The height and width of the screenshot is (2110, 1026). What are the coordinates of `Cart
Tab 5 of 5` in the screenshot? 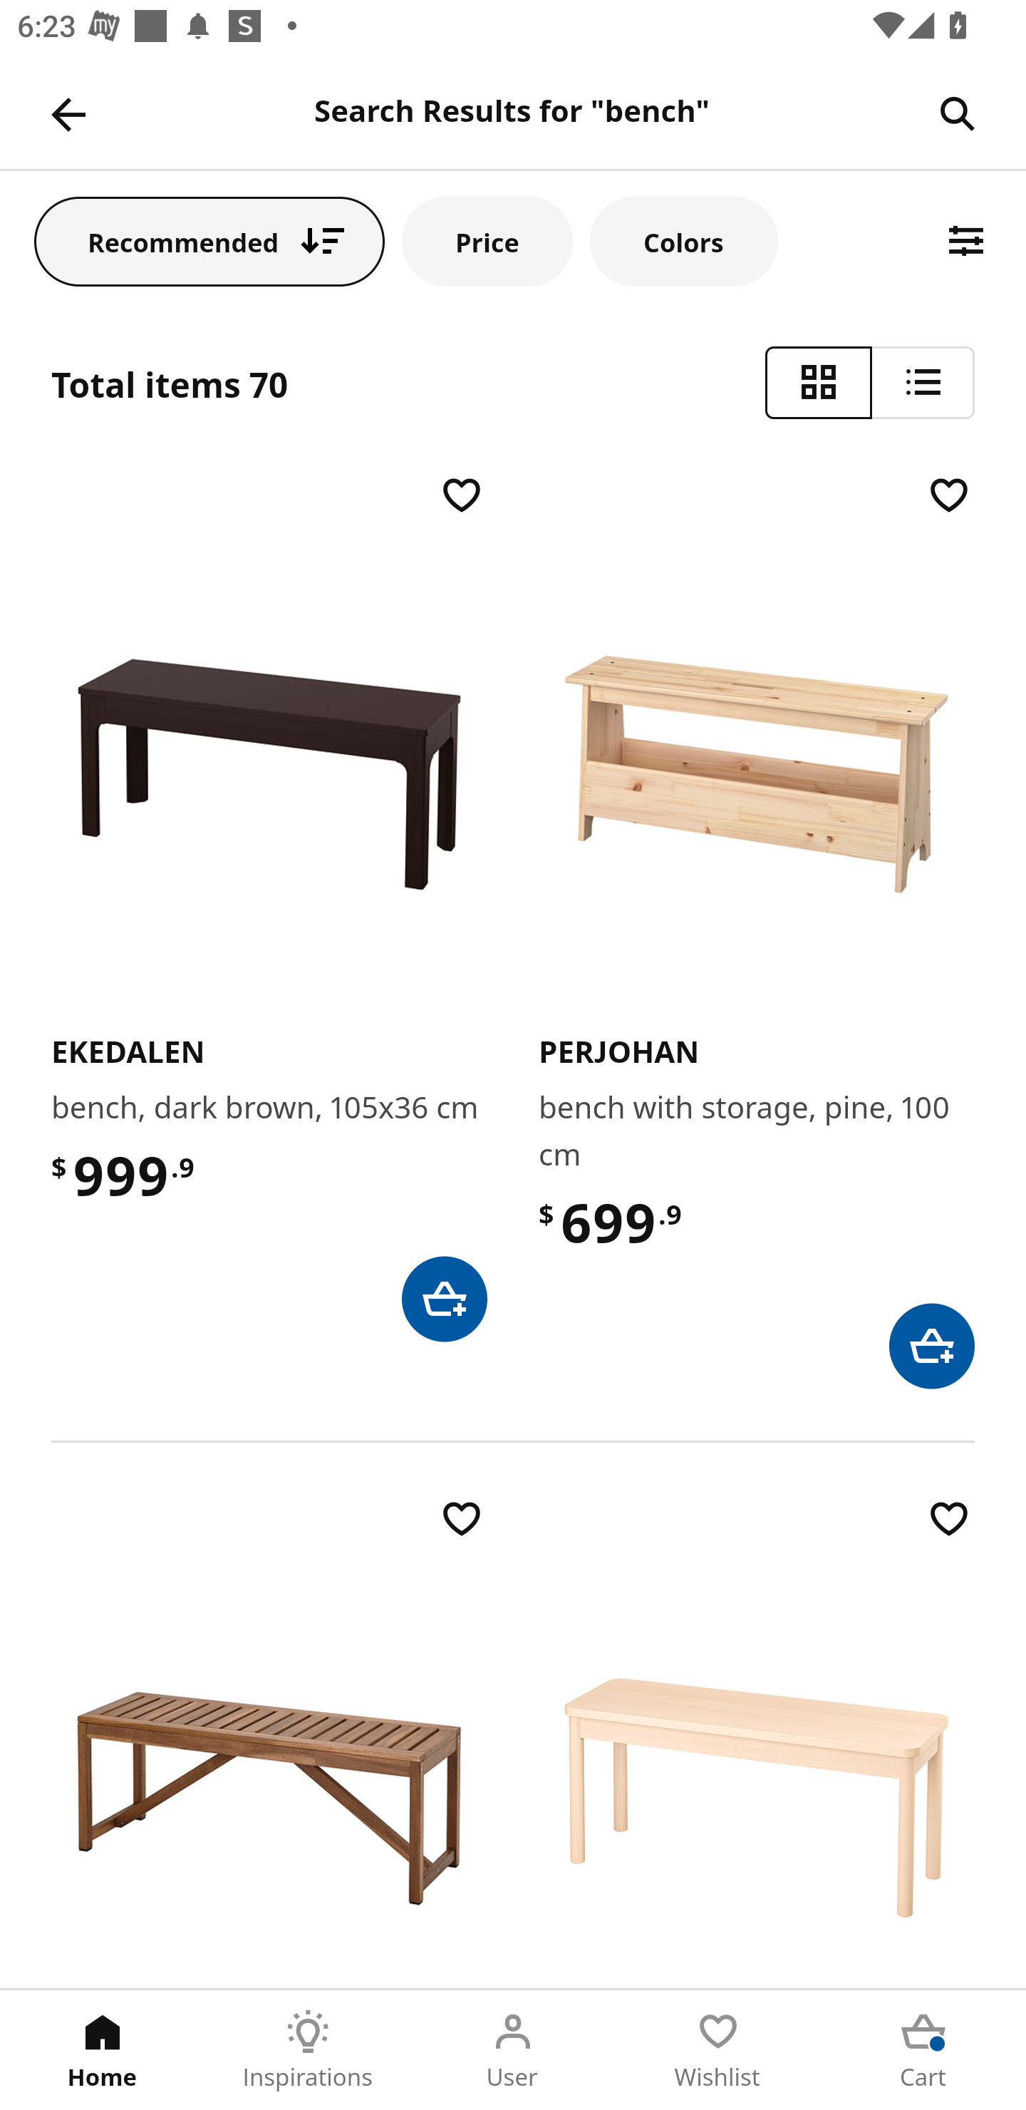 It's located at (923, 2050).